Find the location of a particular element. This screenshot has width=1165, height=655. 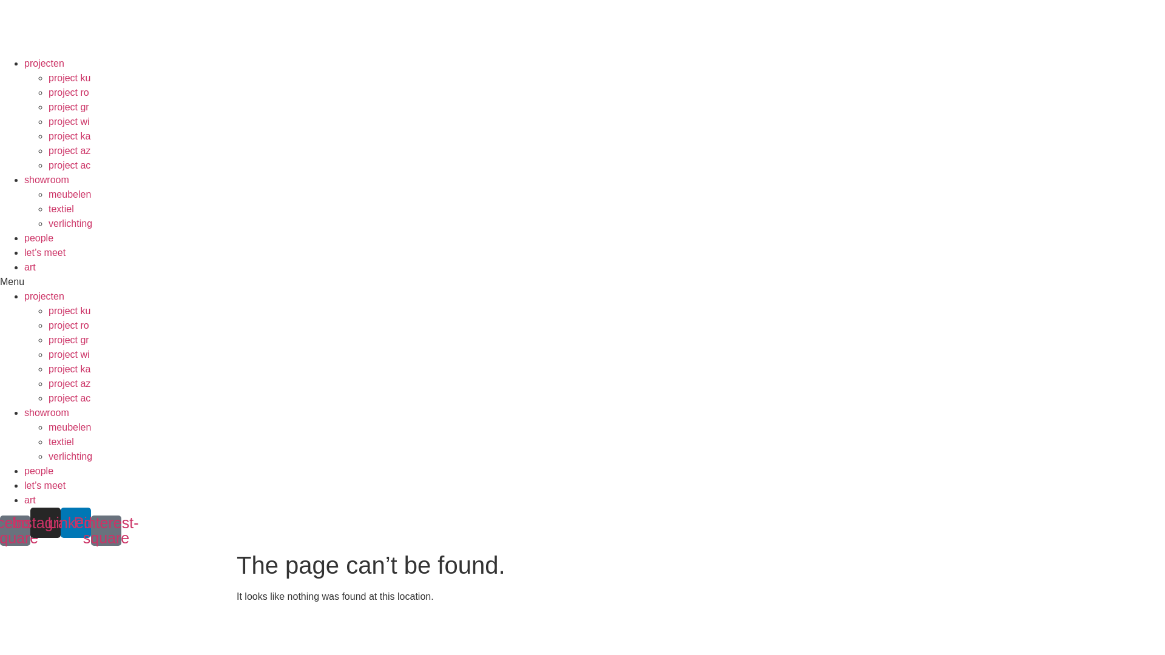

showroom is located at coordinates (47, 412).